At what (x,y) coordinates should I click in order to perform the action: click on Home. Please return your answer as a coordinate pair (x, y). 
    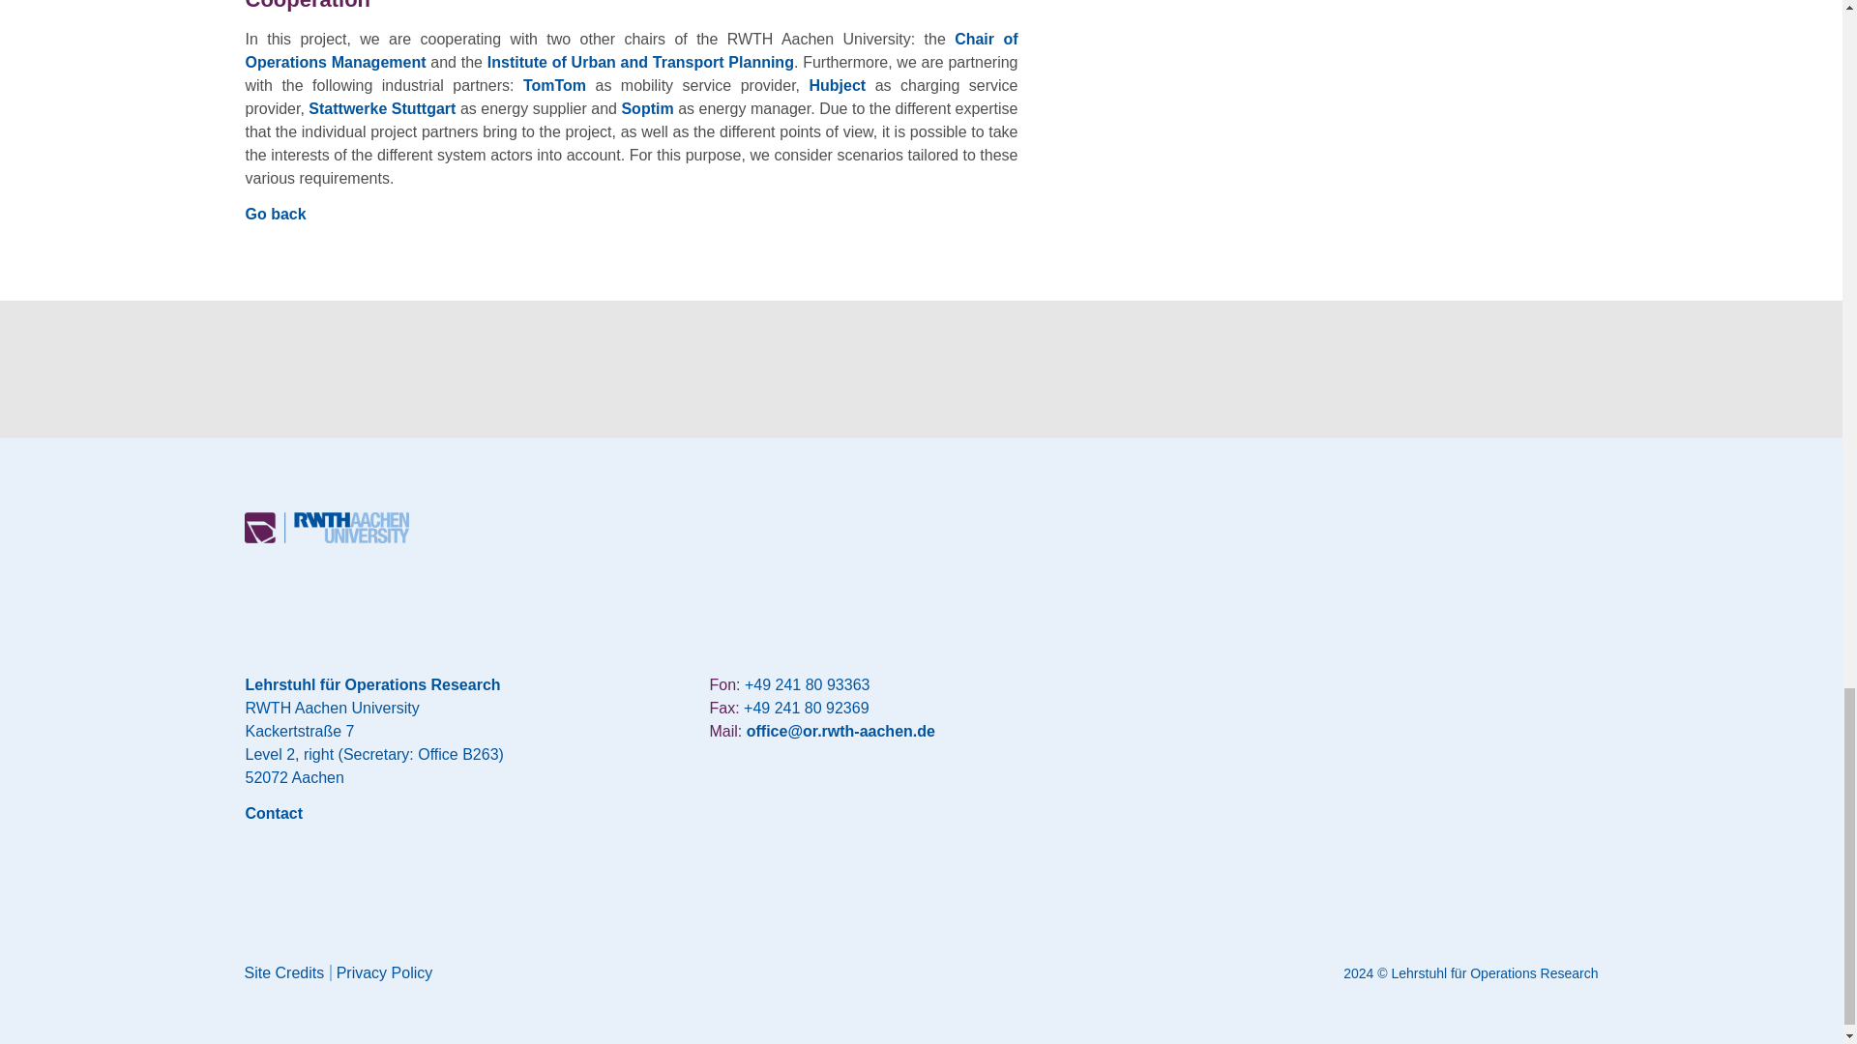
    Looking at the image, I should click on (325, 537).